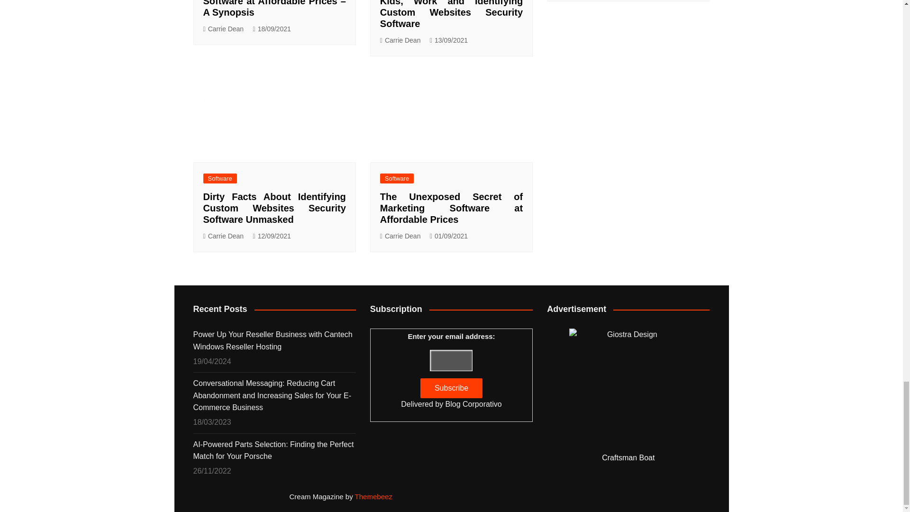  I want to click on Carrie Dean, so click(223, 29).